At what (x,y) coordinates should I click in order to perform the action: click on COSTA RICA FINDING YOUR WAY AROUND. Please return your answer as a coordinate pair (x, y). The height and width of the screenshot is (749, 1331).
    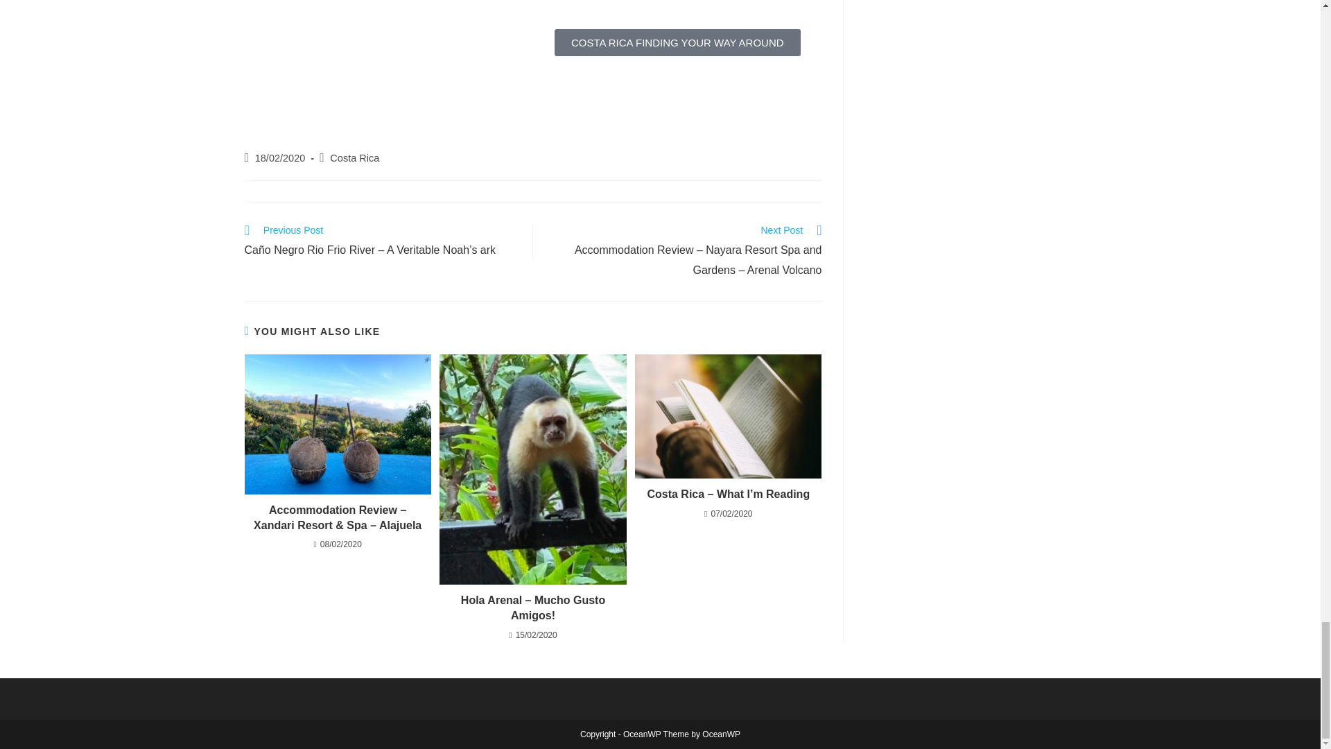
    Looking at the image, I should click on (678, 43).